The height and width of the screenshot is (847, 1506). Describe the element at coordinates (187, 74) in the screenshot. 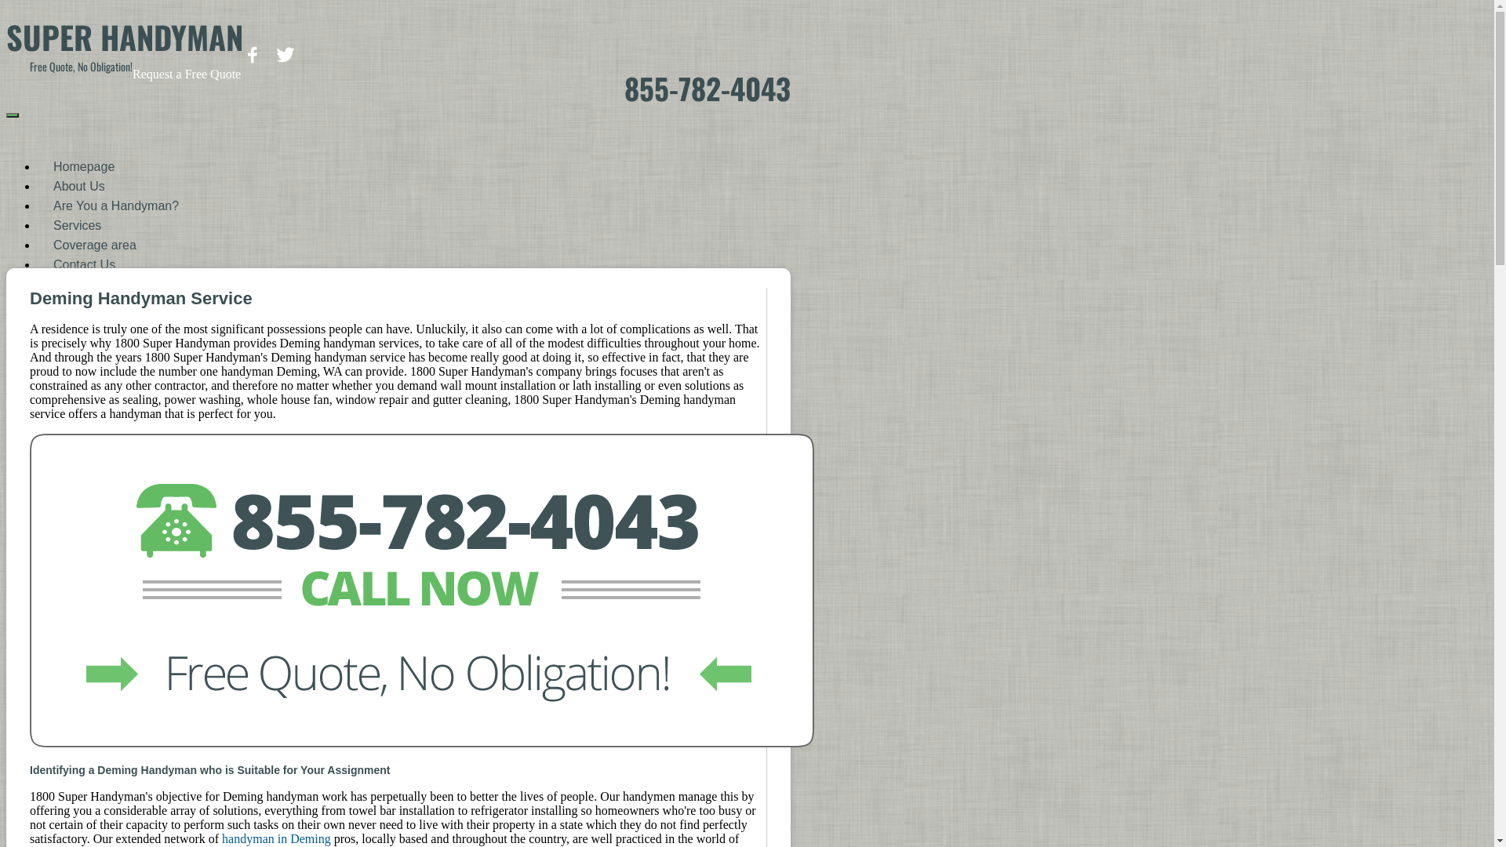

I see `Request a Free Quote` at that location.